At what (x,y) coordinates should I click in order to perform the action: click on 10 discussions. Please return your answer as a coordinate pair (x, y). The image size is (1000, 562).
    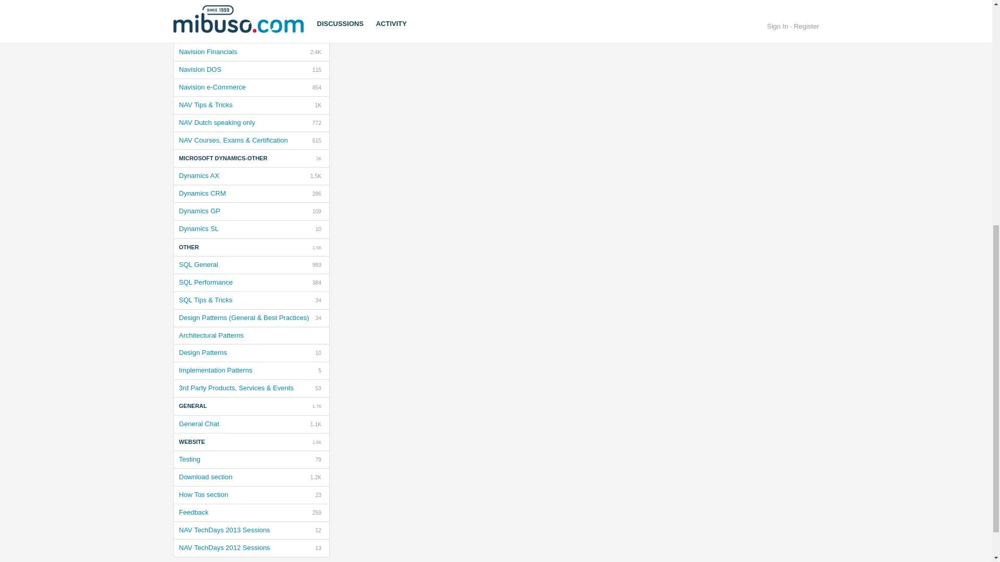
    Looking at the image, I should click on (317, 194).